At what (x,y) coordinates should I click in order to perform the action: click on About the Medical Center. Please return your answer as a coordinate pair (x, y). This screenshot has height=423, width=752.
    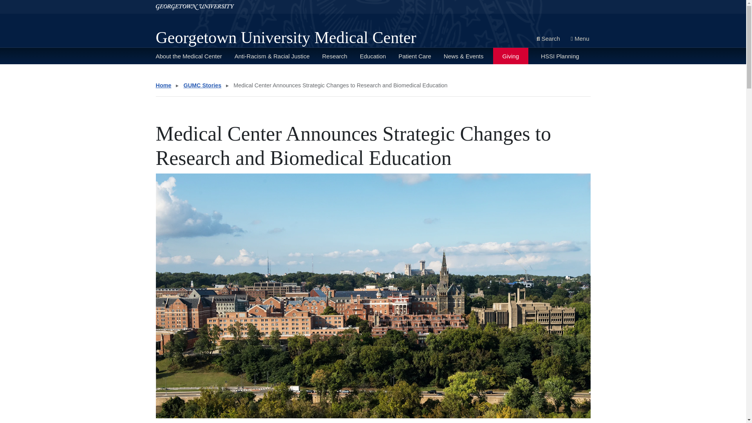
    Looking at the image, I should click on (189, 56).